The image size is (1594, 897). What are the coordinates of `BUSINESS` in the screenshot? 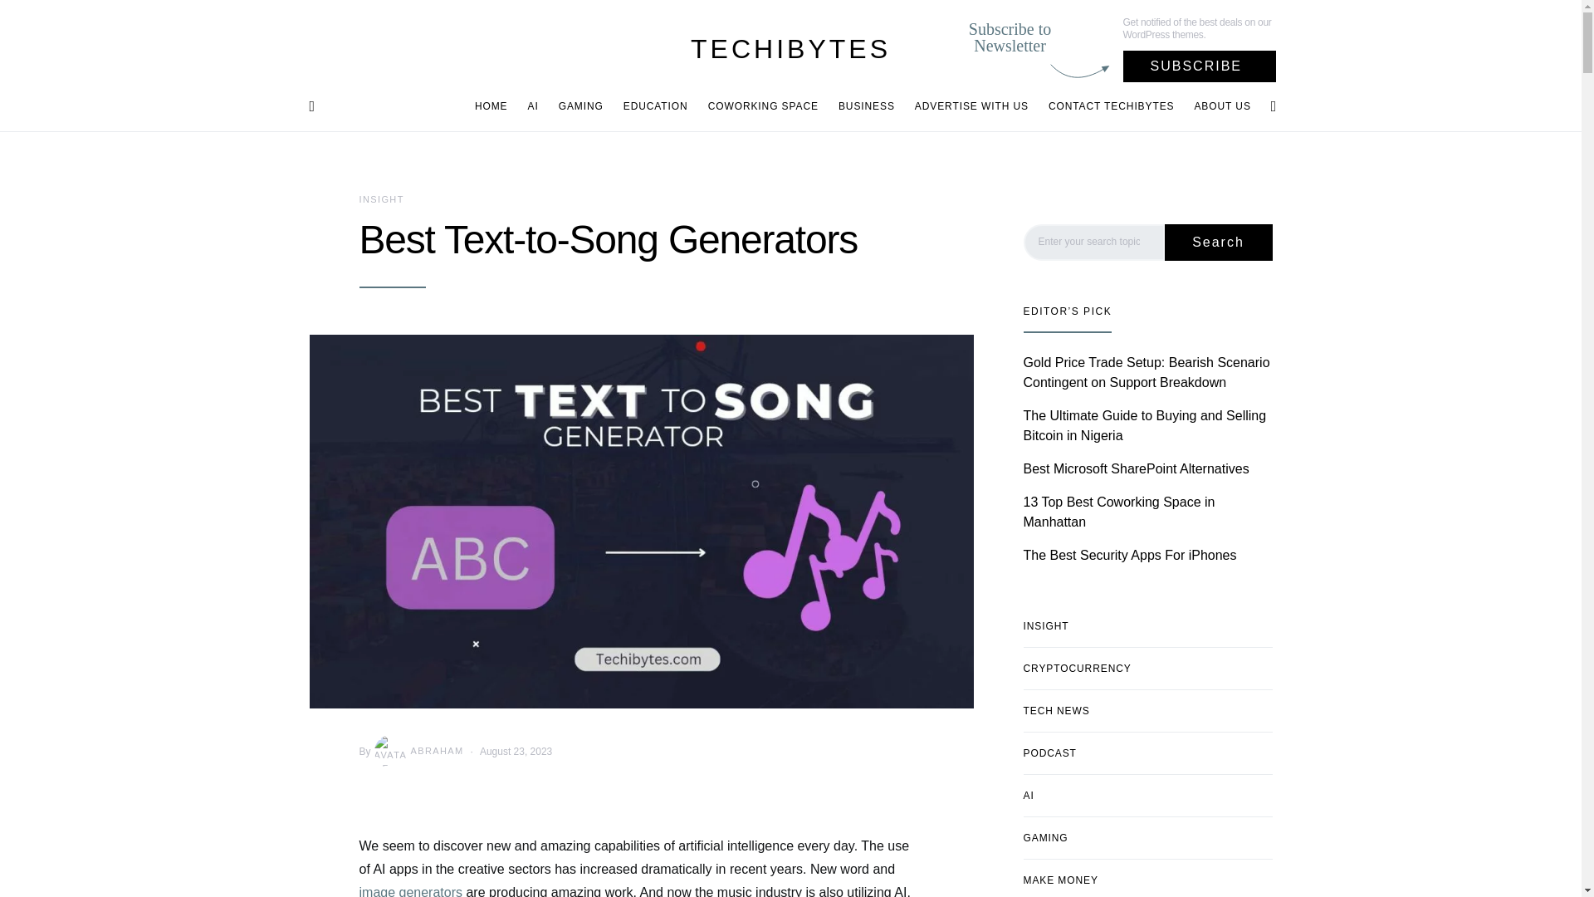 It's located at (867, 106).